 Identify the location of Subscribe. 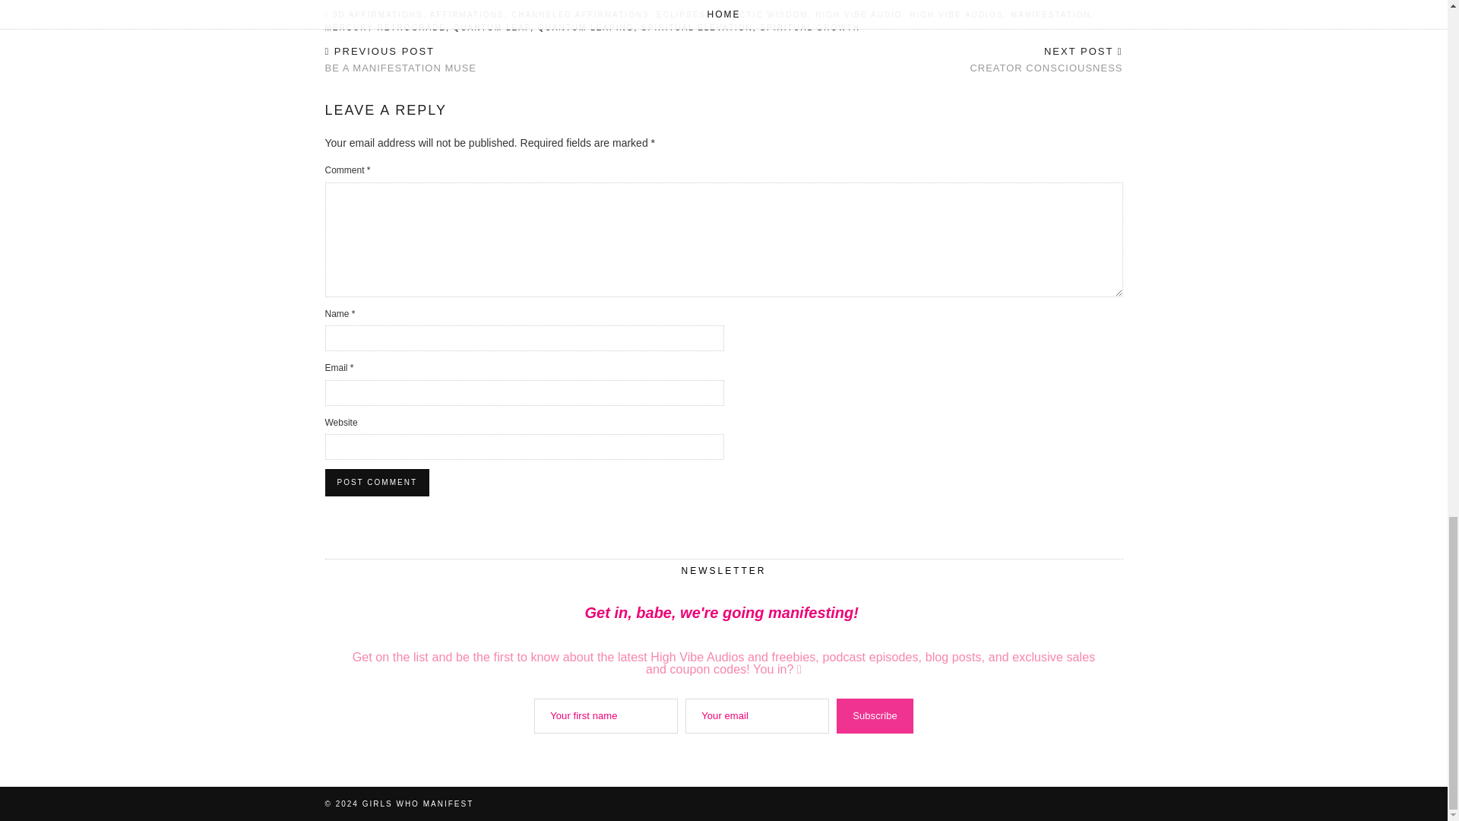
(377, 482).